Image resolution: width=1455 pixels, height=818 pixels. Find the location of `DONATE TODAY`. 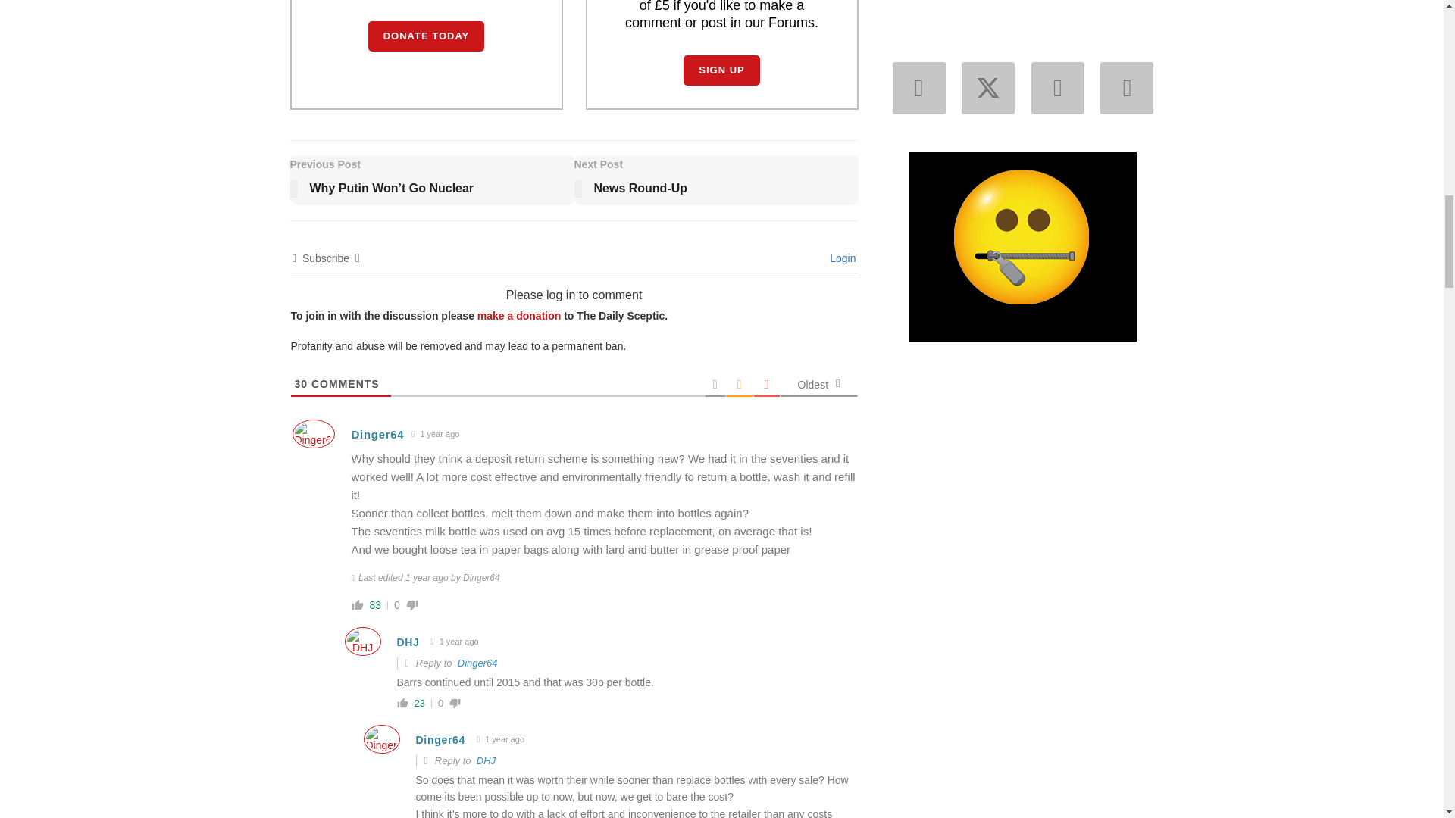

DONATE TODAY is located at coordinates (426, 36).